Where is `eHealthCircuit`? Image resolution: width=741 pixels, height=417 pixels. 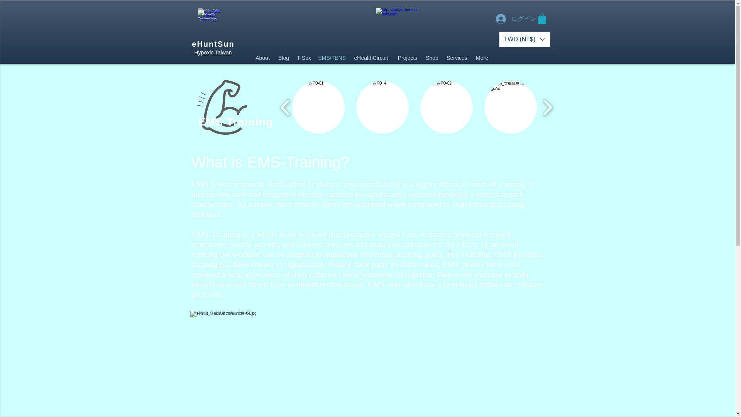
eHealthCircuit is located at coordinates (371, 58).